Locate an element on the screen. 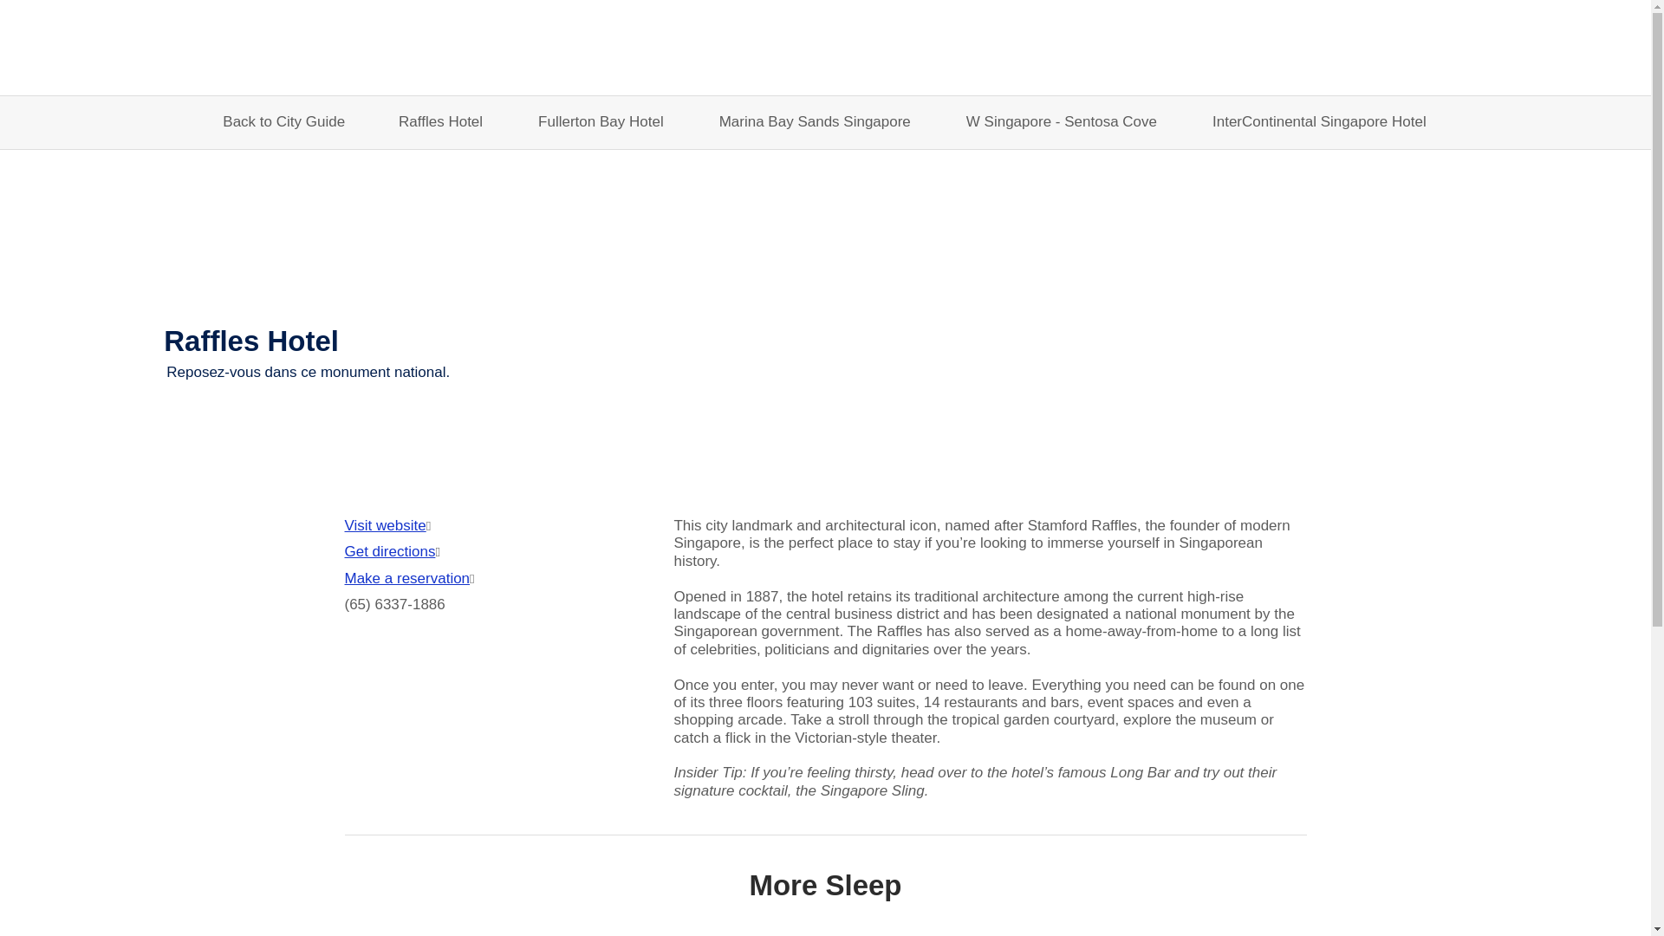  W Singapore - Sentosa Cove is located at coordinates (1062, 122).